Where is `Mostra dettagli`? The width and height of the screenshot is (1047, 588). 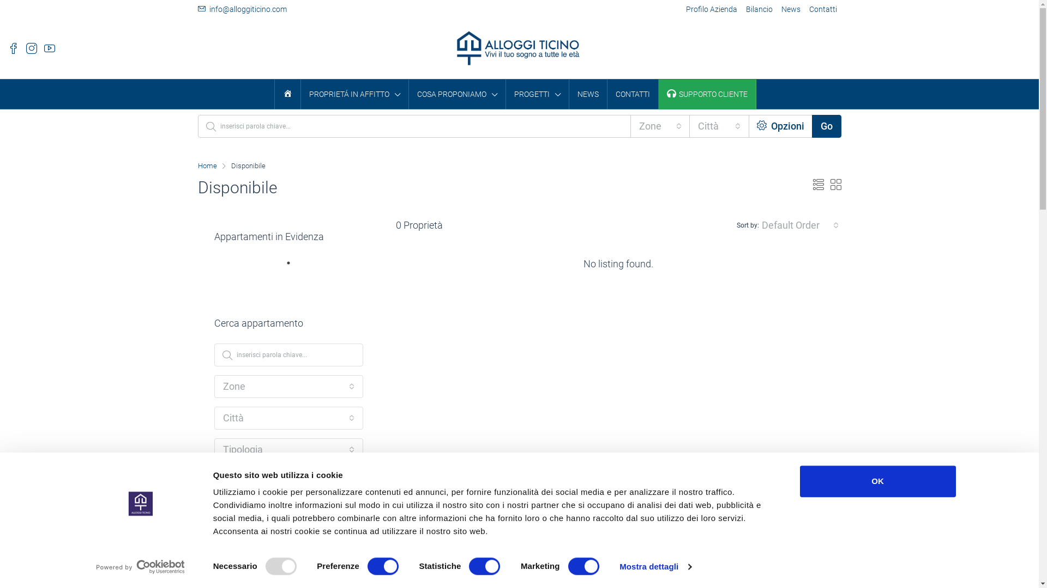
Mostra dettagli is located at coordinates (655, 567).